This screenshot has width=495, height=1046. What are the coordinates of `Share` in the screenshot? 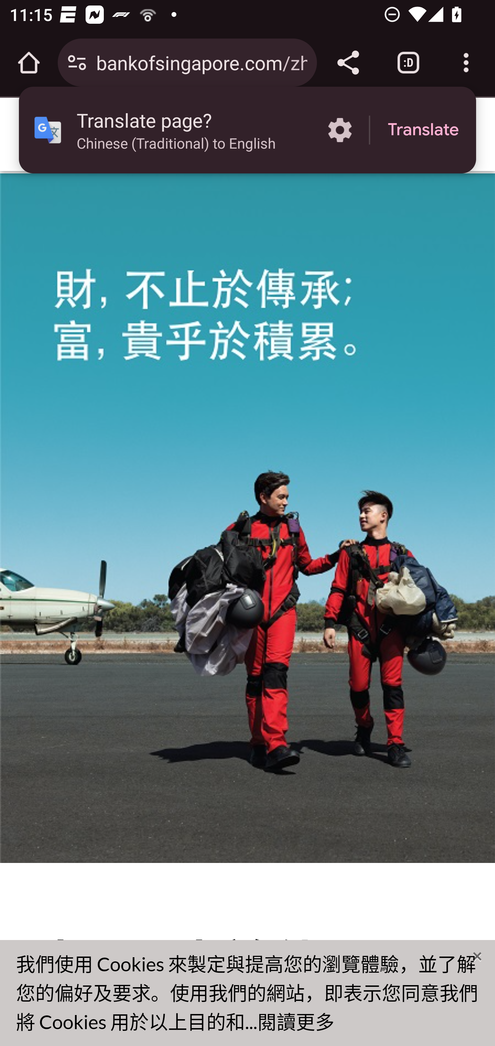 It's located at (348, 63).